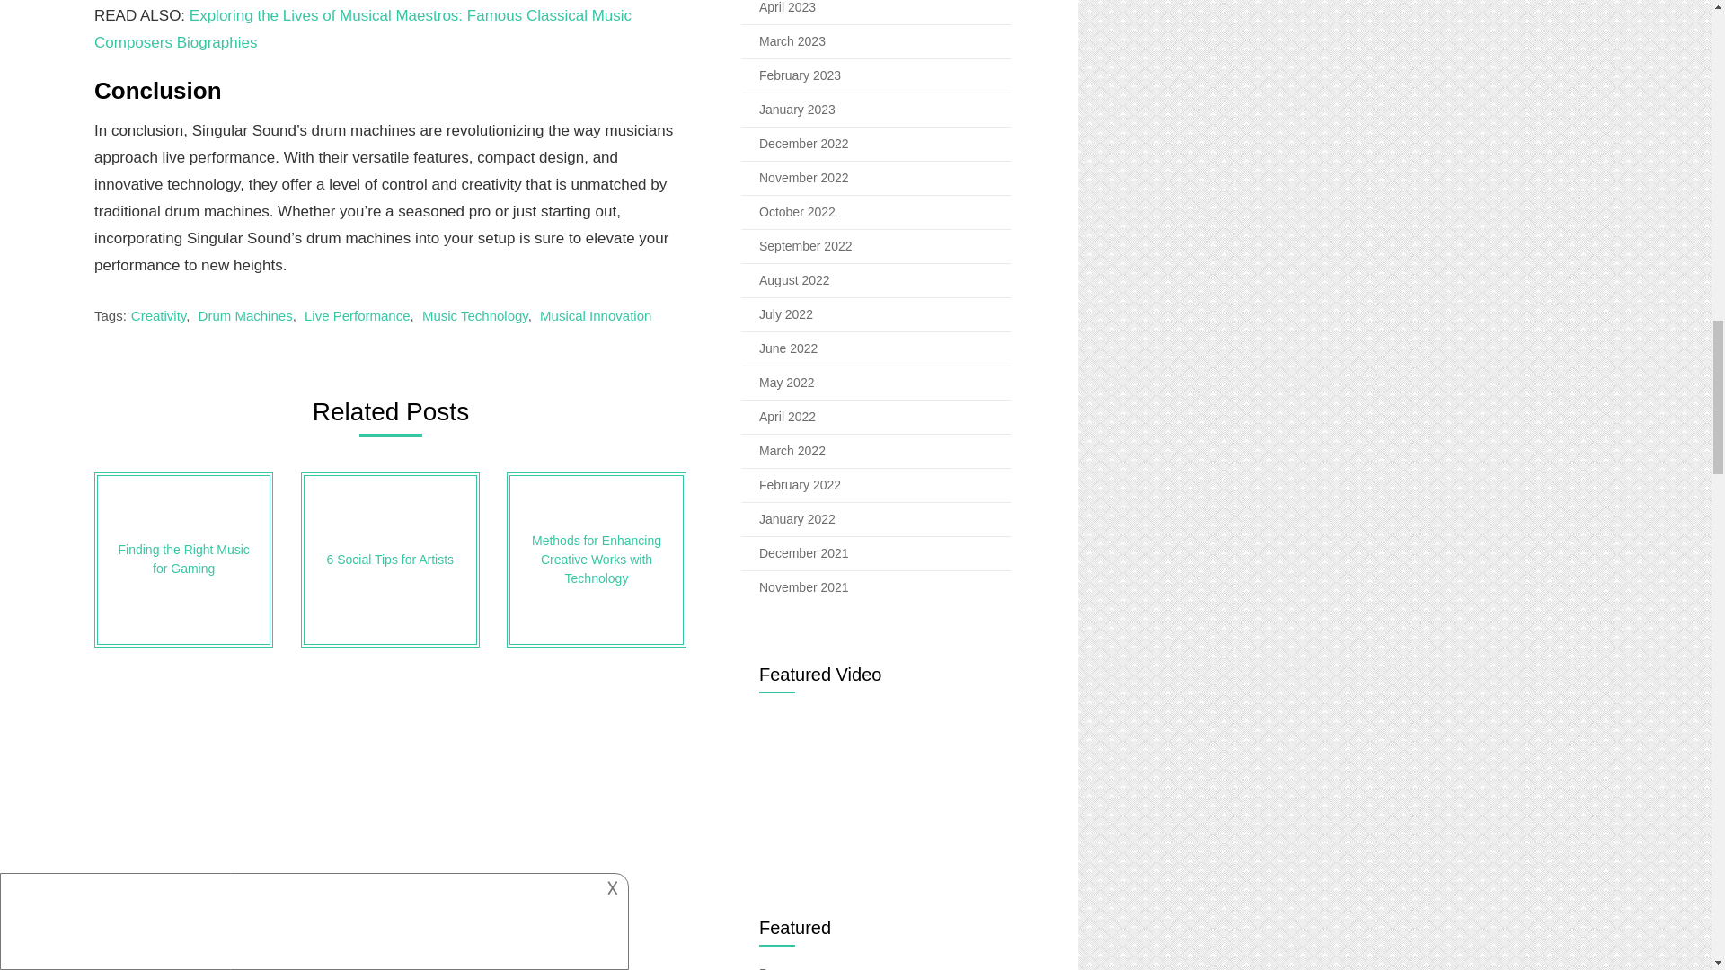 The width and height of the screenshot is (1725, 970). What do you see at coordinates (596, 560) in the screenshot?
I see `Methods for Enhancing Creative Works with Technology` at bounding box center [596, 560].